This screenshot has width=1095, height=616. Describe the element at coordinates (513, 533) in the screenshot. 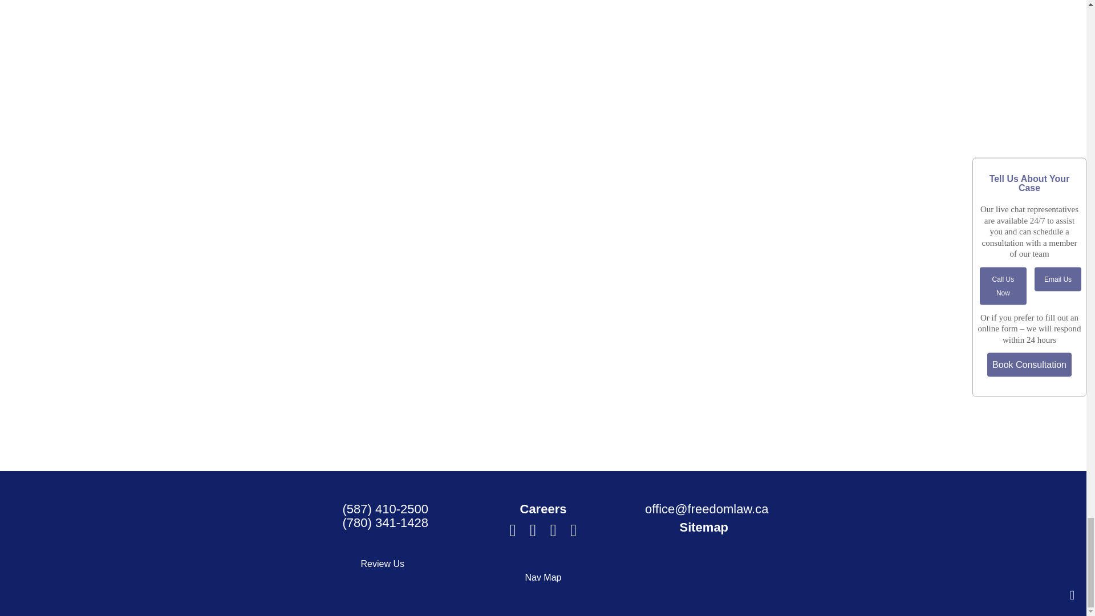

I see `Connect on Facebook` at that location.